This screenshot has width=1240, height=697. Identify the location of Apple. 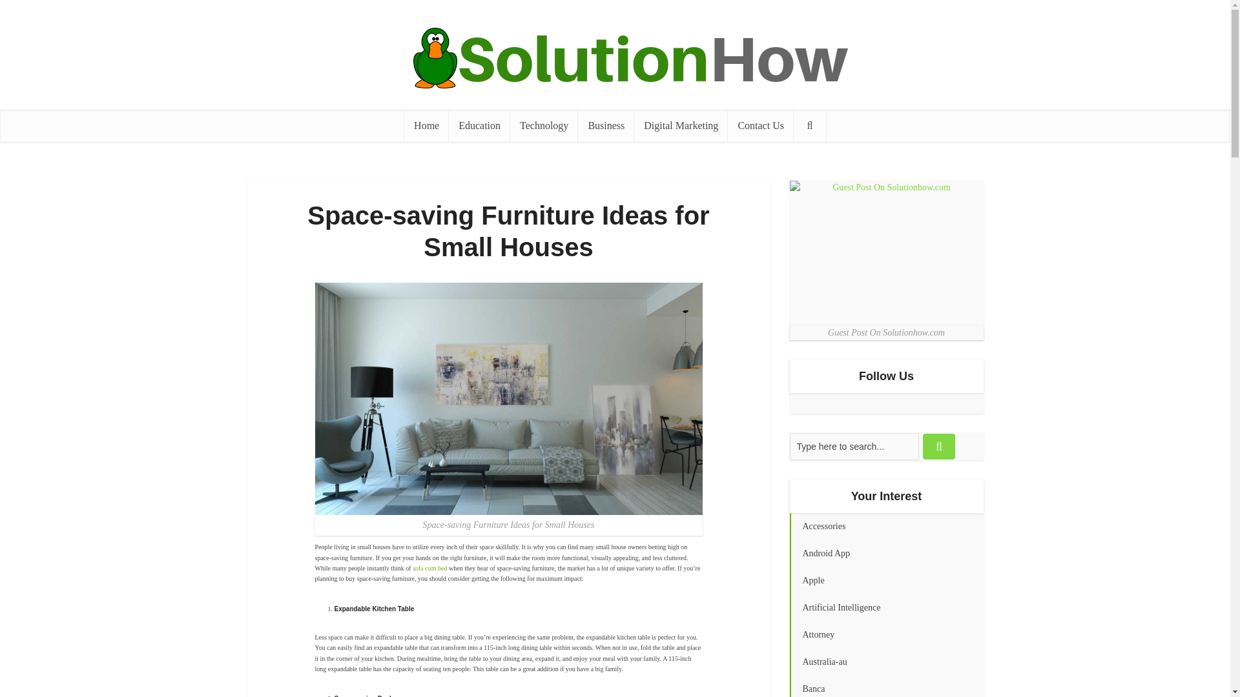
(886, 581).